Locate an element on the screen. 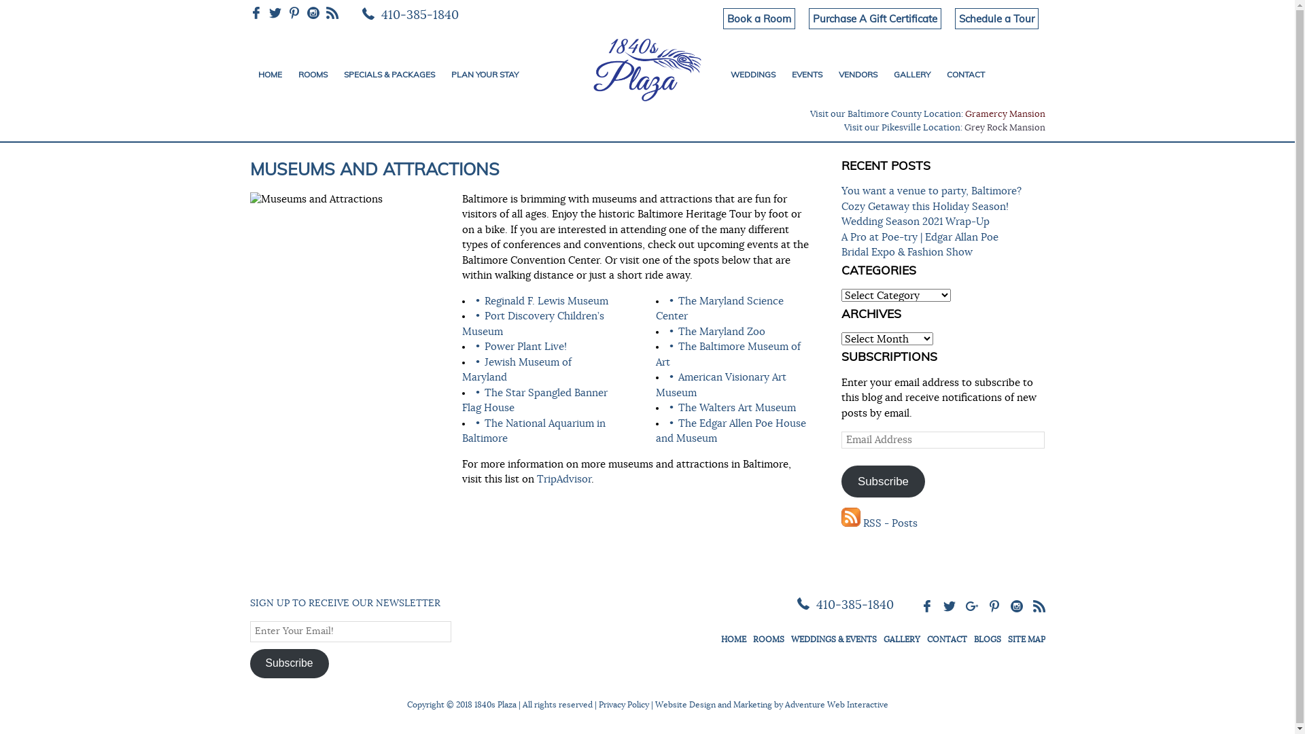  Visit our Baltimore County Location: Gramercy Mansion is located at coordinates (928, 114).